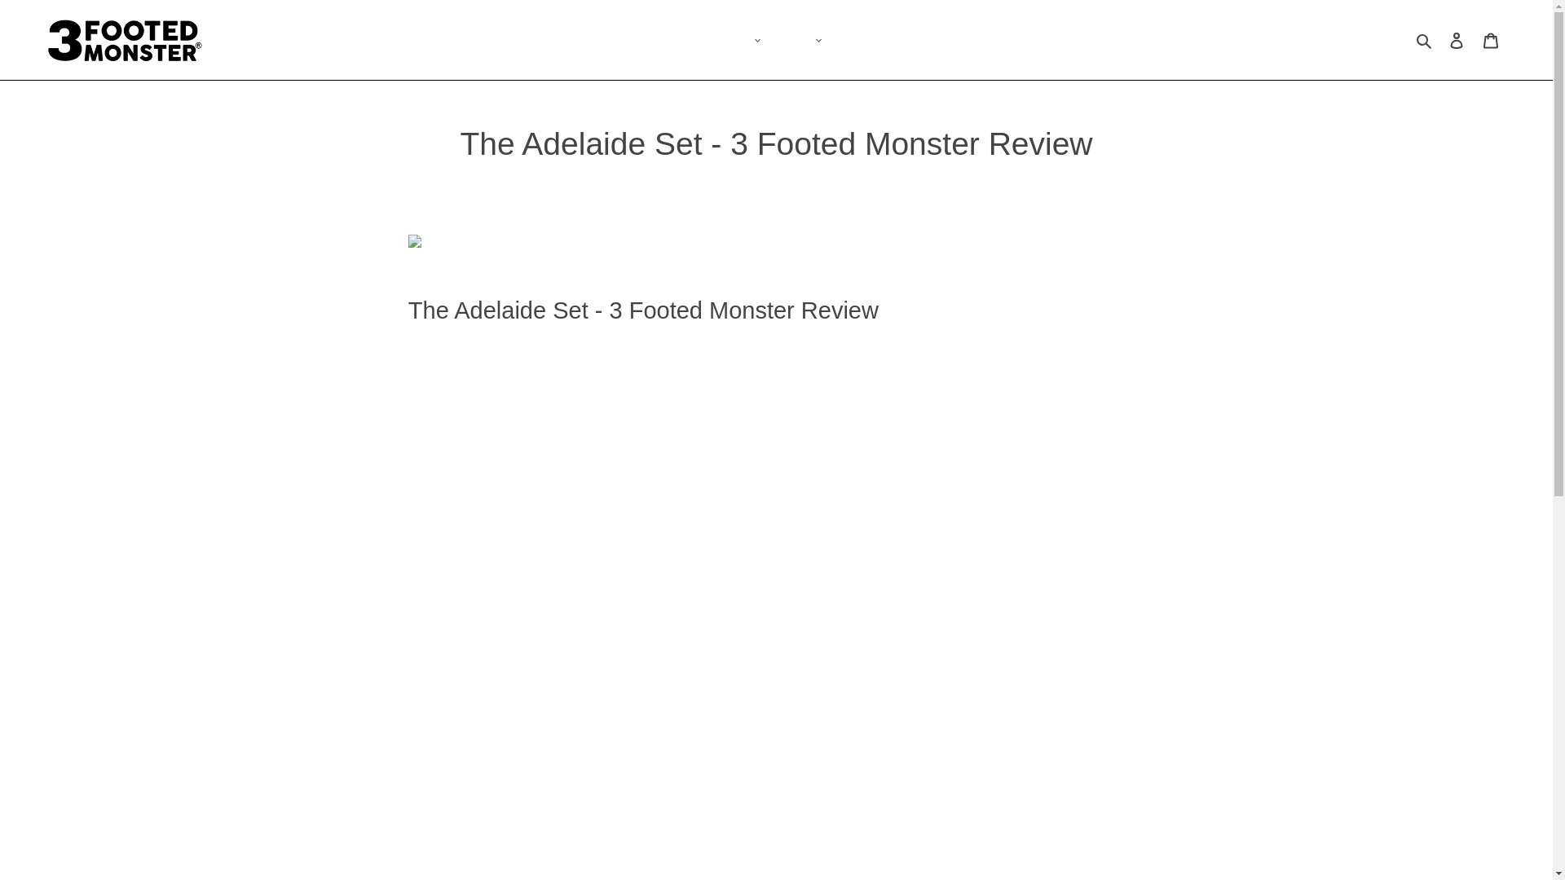 This screenshot has width=1565, height=880. What do you see at coordinates (1457, 39) in the screenshot?
I see `Ingresar` at bounding box center [1457, 39].